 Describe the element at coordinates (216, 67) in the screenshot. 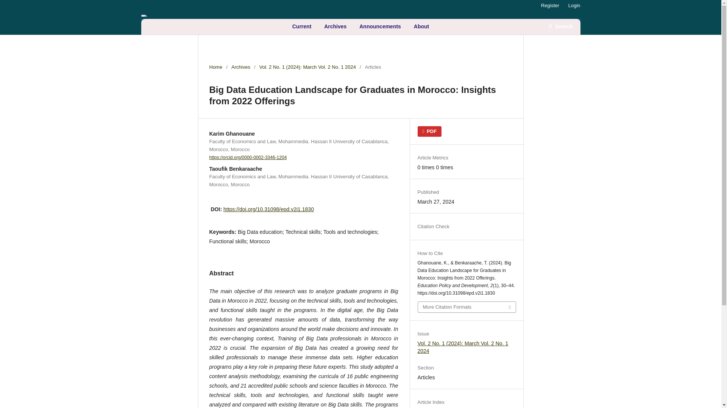

I see `Home` at that location.